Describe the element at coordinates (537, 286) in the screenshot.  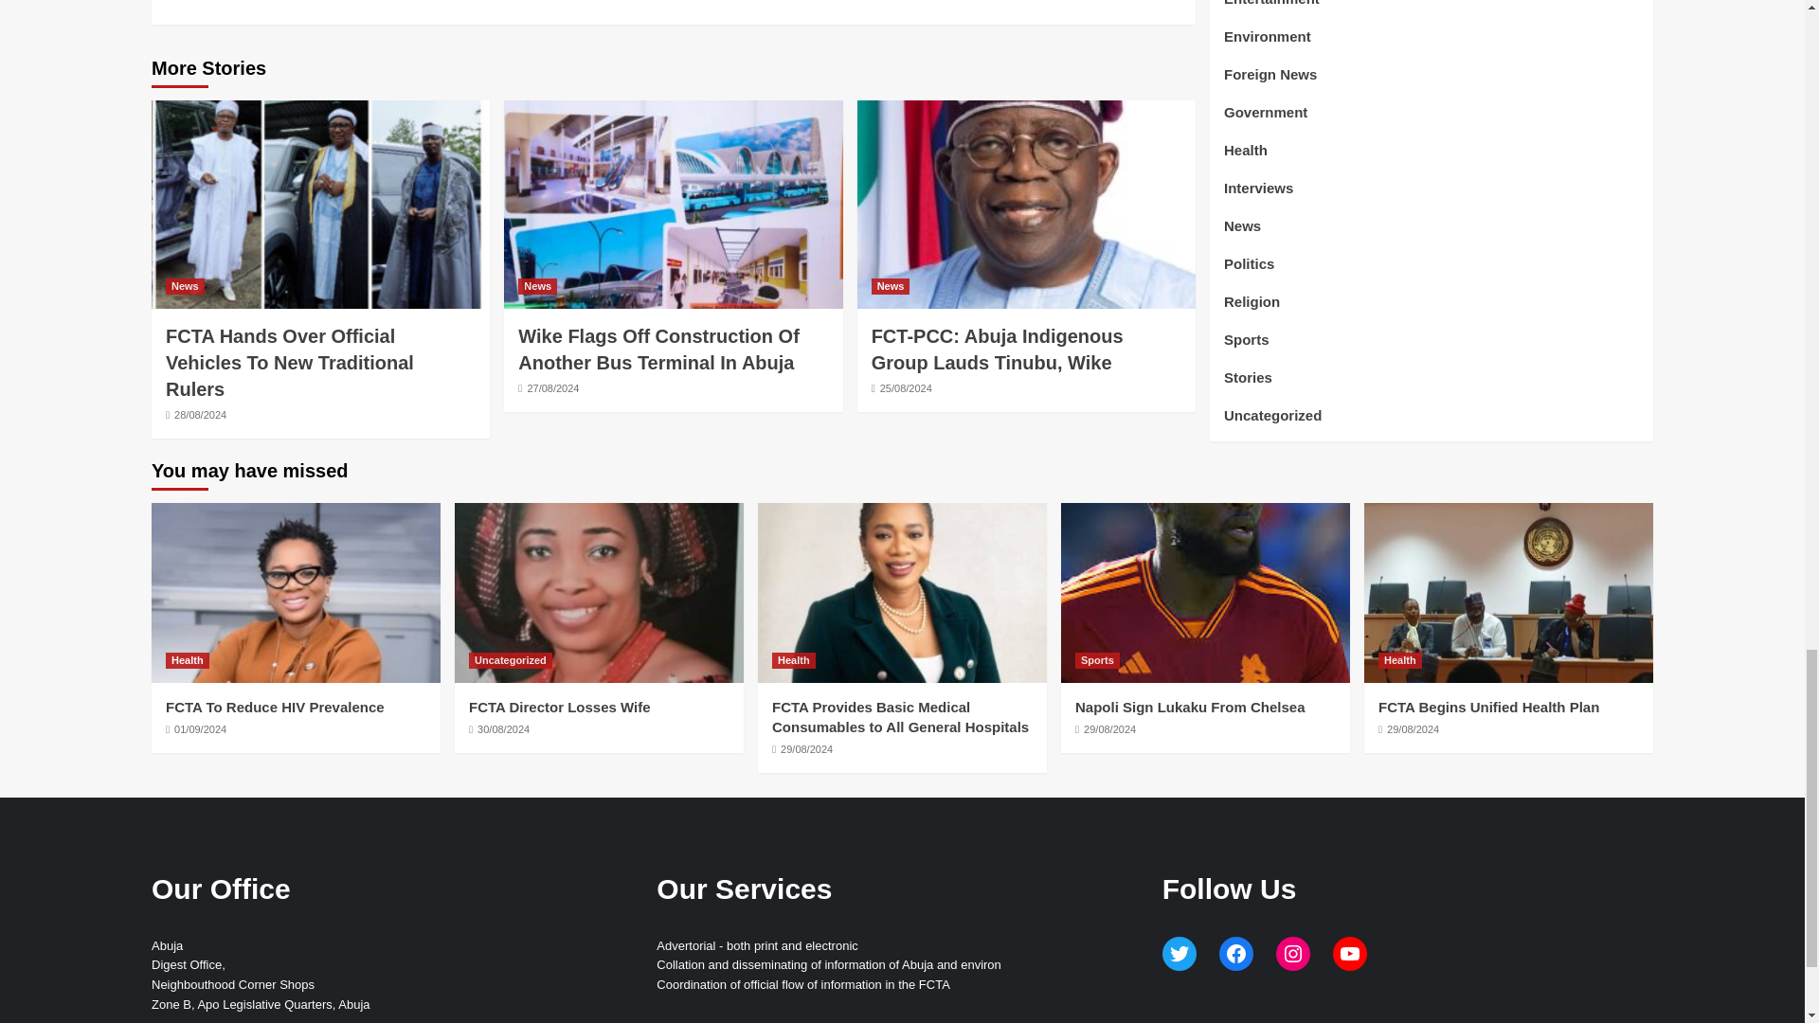
I see `News` at that location.